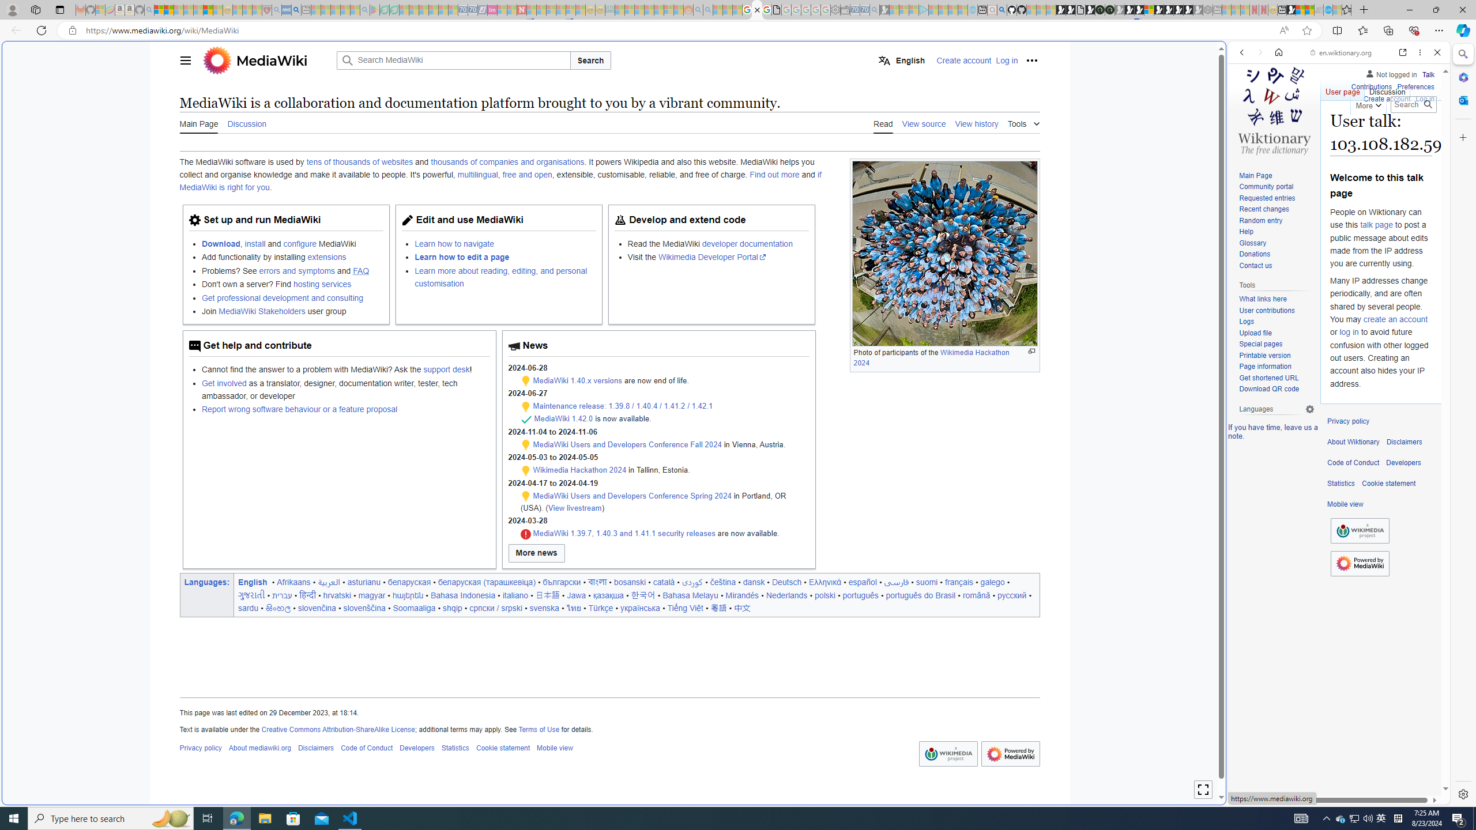 This screenshot has width=1476, height=830. What do you see at coordinates (1425, 99) in the screenshot?
I see `Log in` at bounding box center [1425, 99].